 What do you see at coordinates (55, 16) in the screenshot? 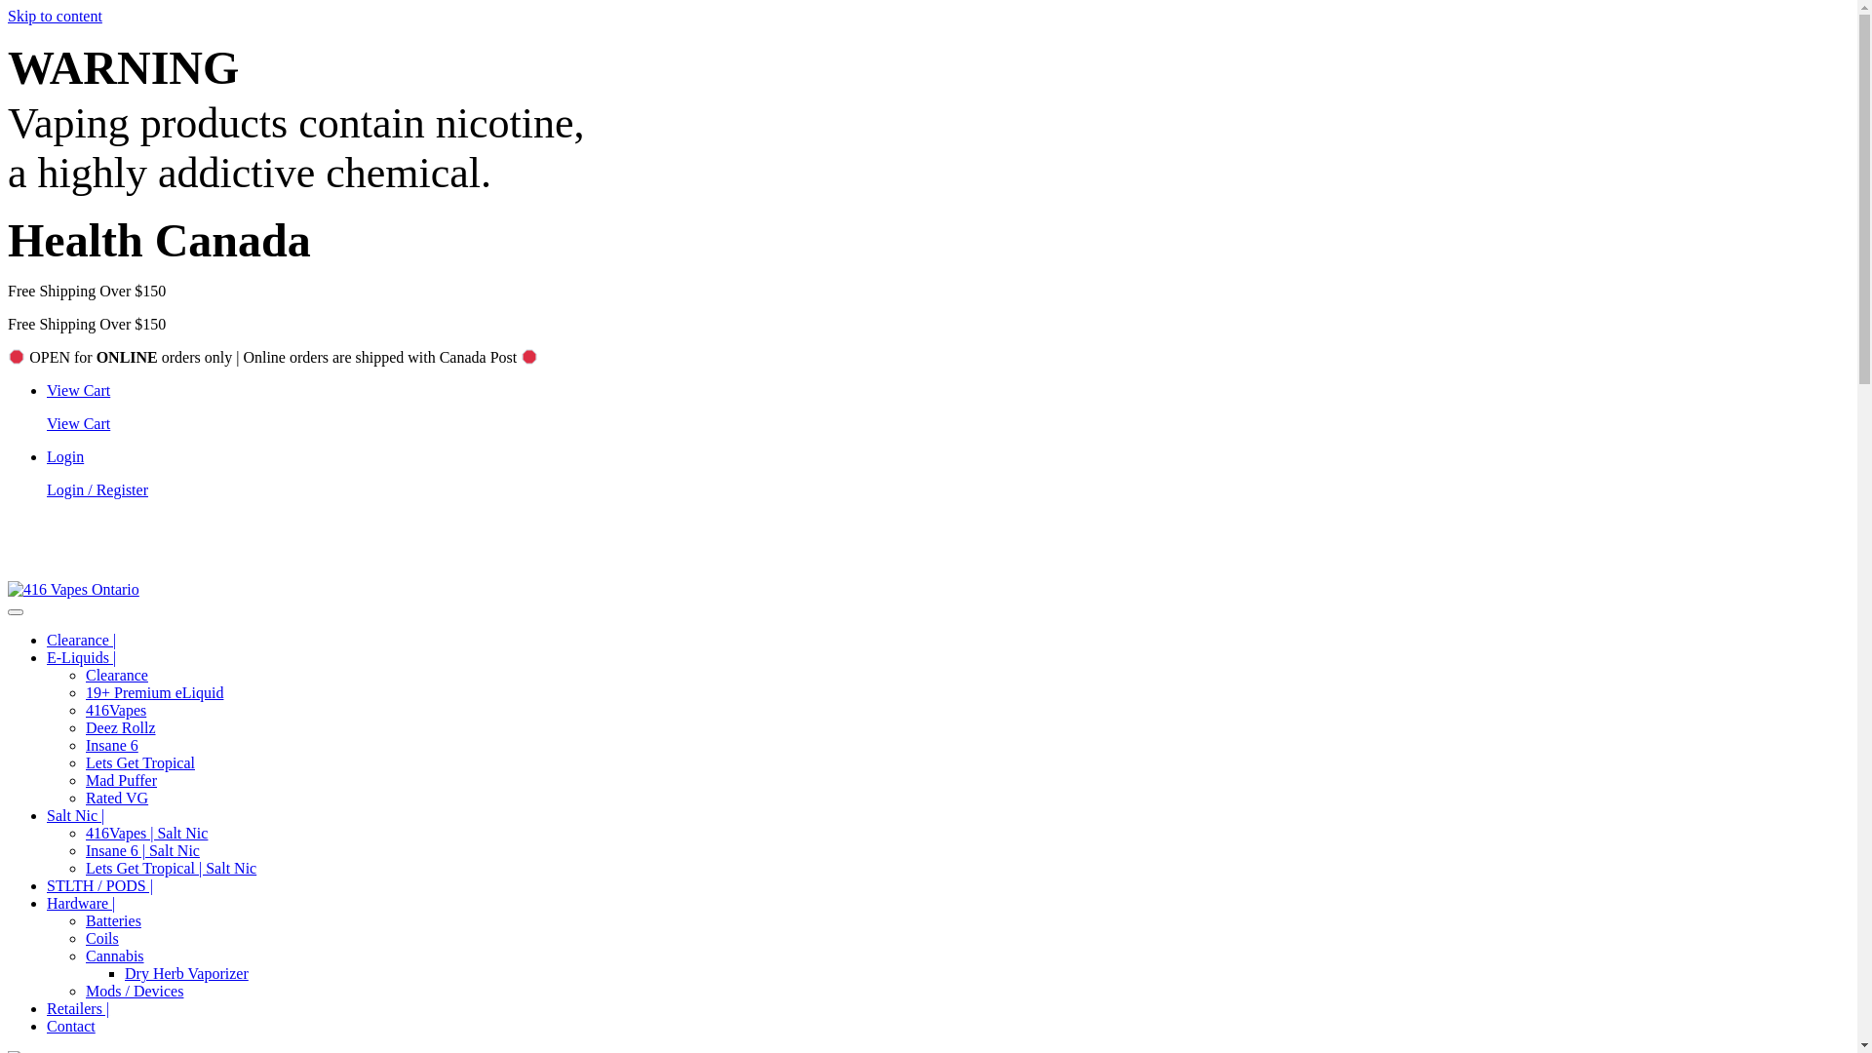
I see `Skip to content` at bounding box center [55, 16].